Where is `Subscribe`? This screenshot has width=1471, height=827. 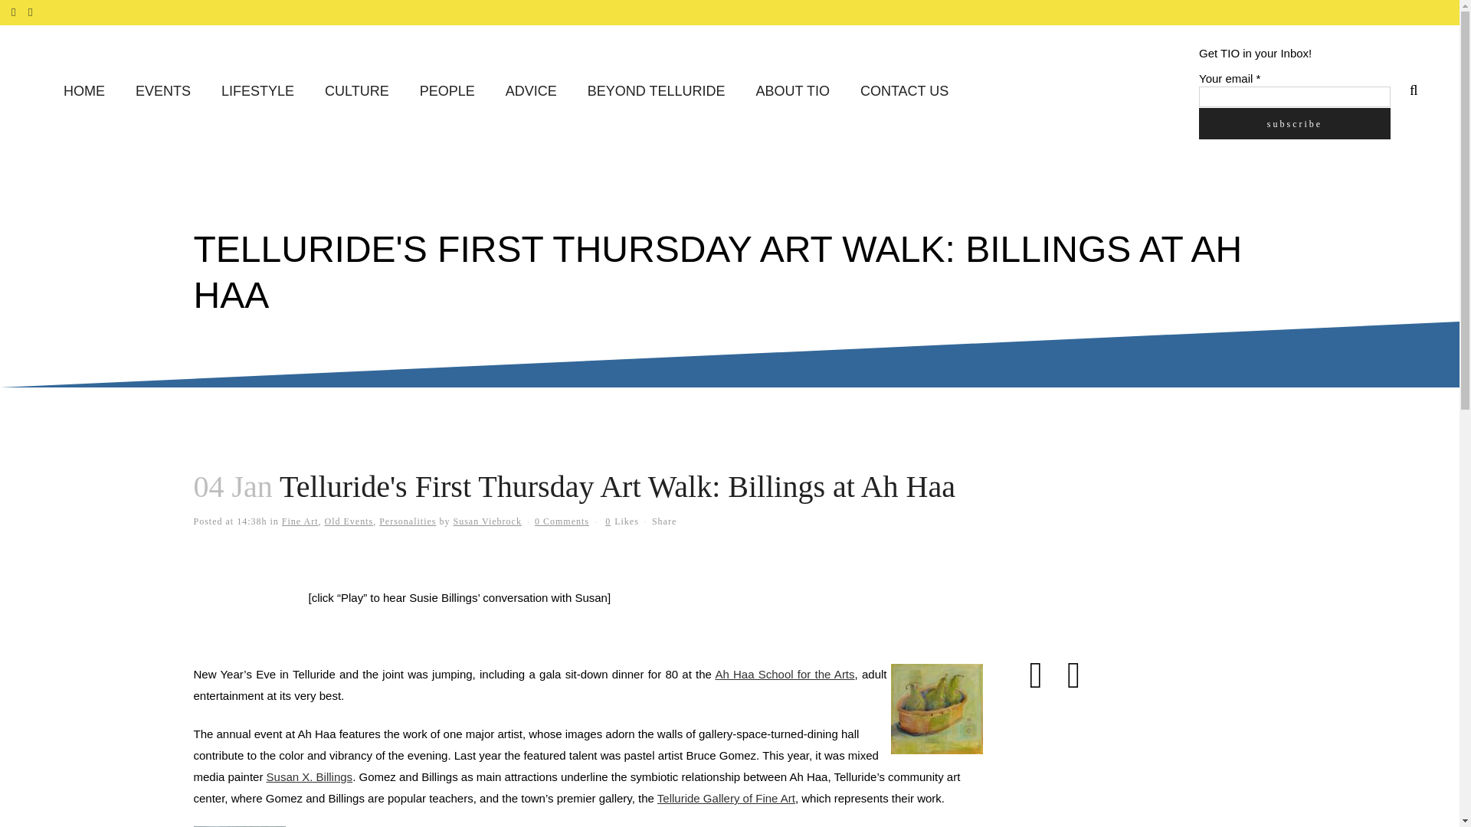
Subscribe is located at coordinates (1294, 123).